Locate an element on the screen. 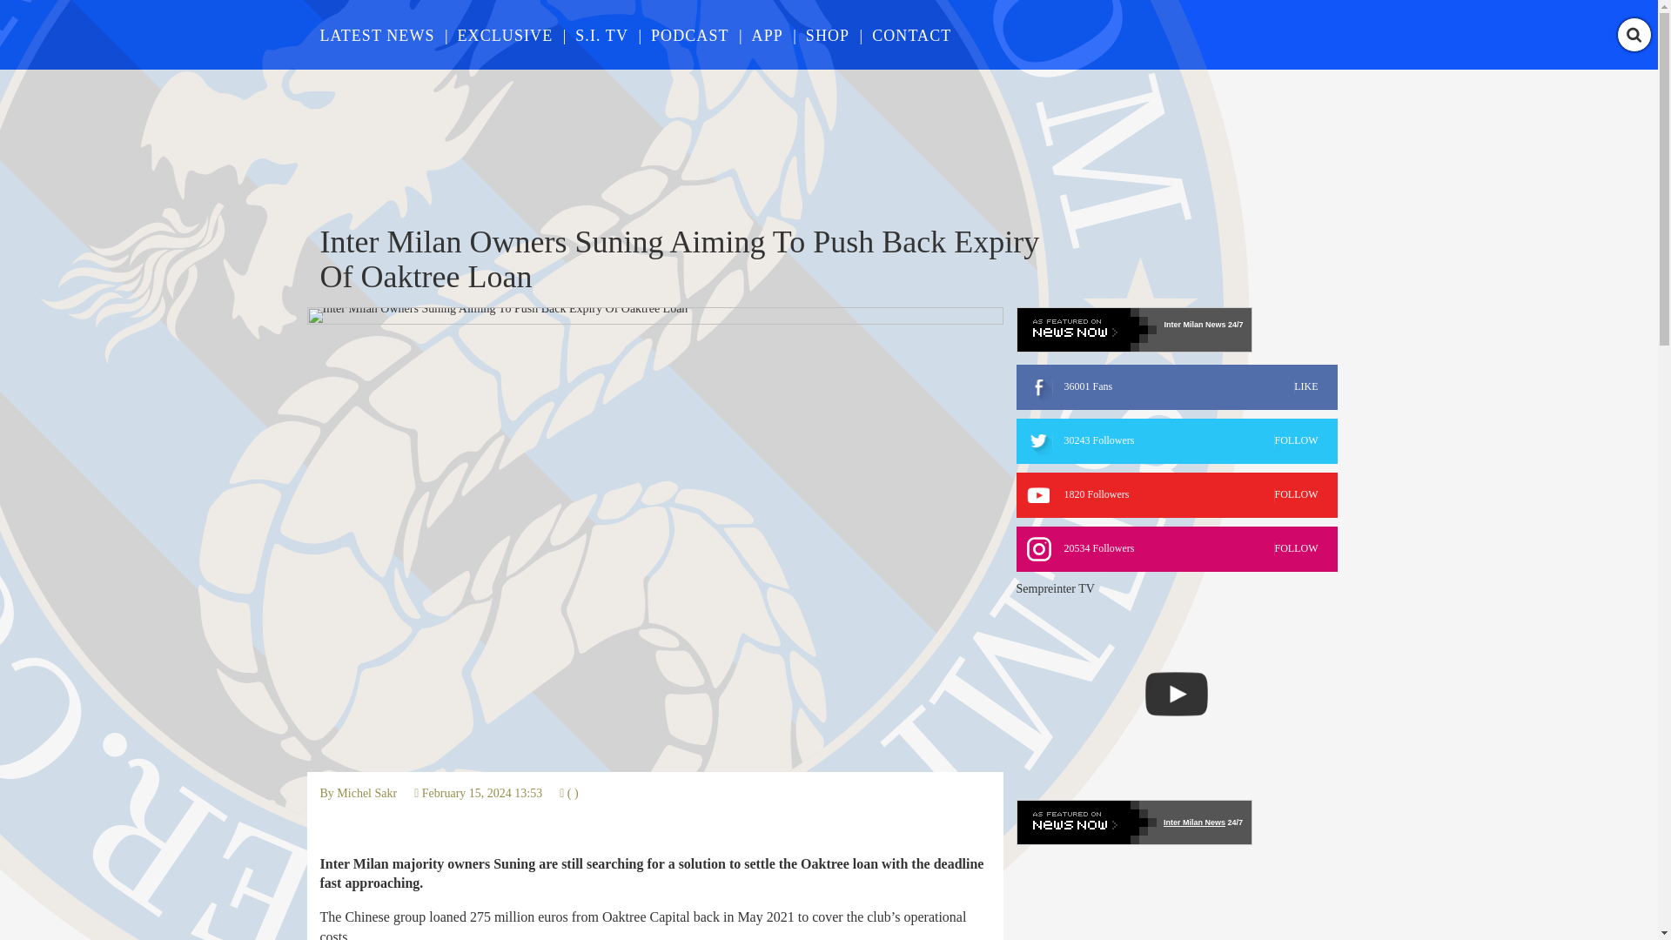 The image size is (1671, 940). Michel Sakr is located at coordinates (768, 35).